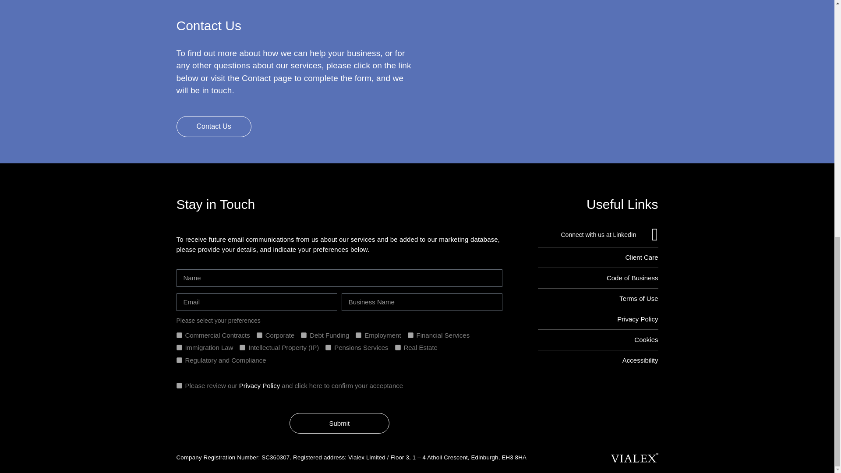 This screenshot has width=841, height=473. I want to click on  frc, so click(179, 360).